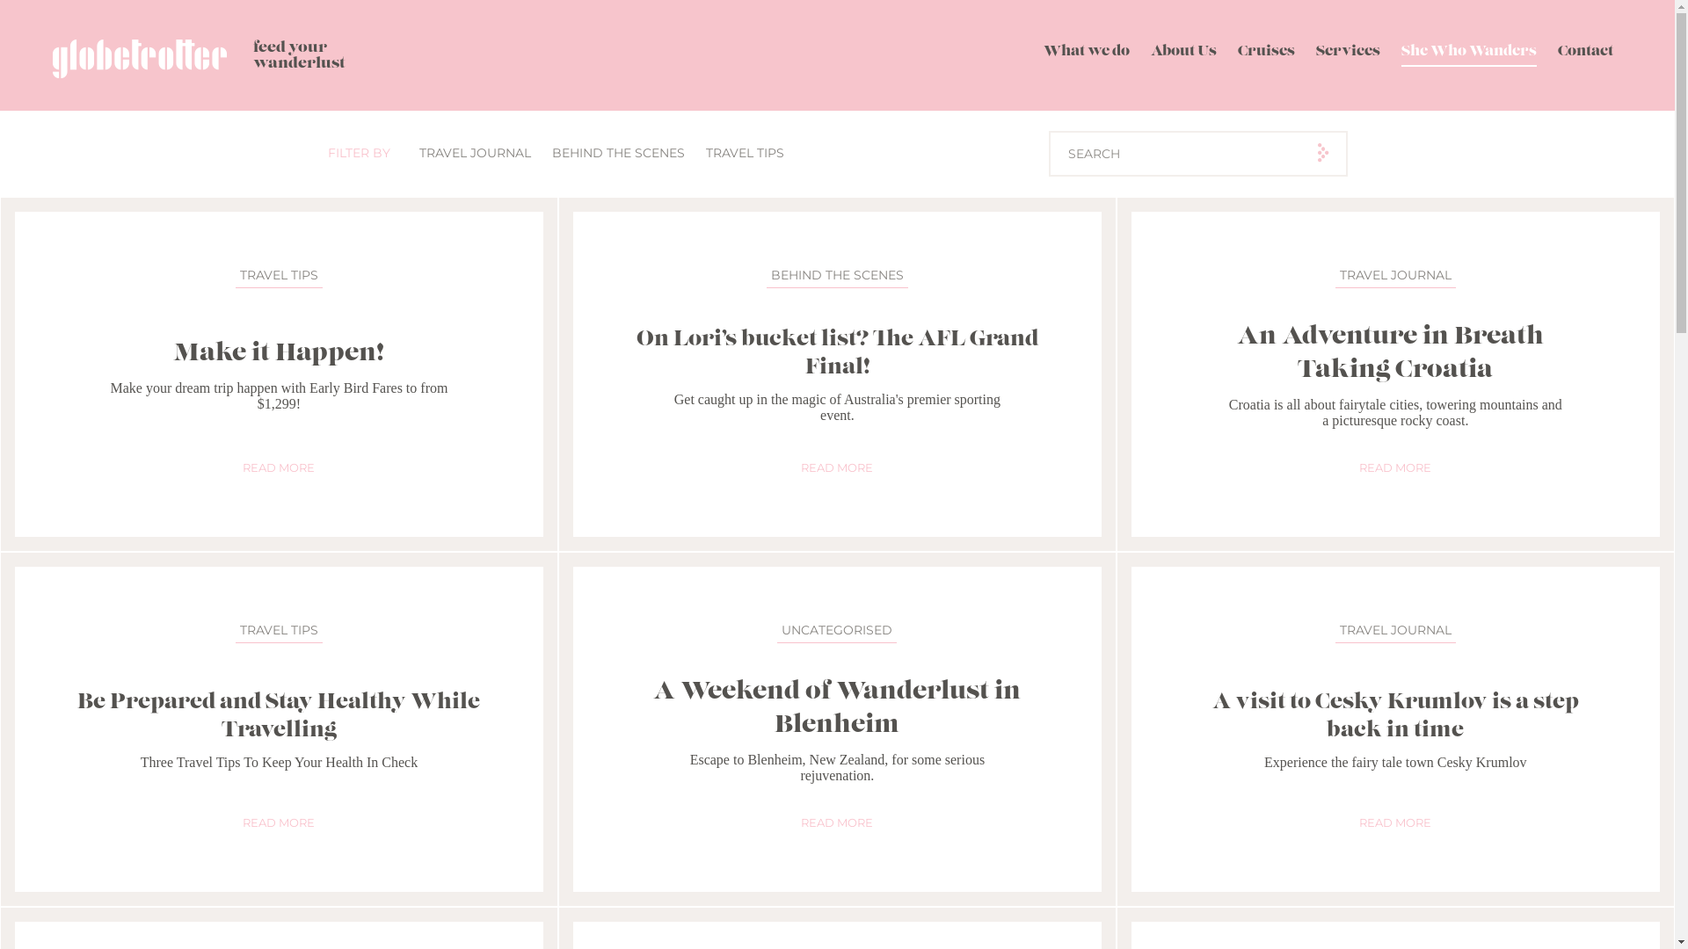 This screenshot has width=1688, height=949. What do you see at coordinates (1349, 55) in the screenshot?
I see `Services` at bounding box center [1349, 55].